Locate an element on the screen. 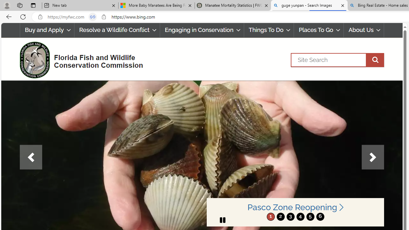 The image size is (409, 230). Manatee Mortality Statistics | FWC is located at coordinates (233, 6).